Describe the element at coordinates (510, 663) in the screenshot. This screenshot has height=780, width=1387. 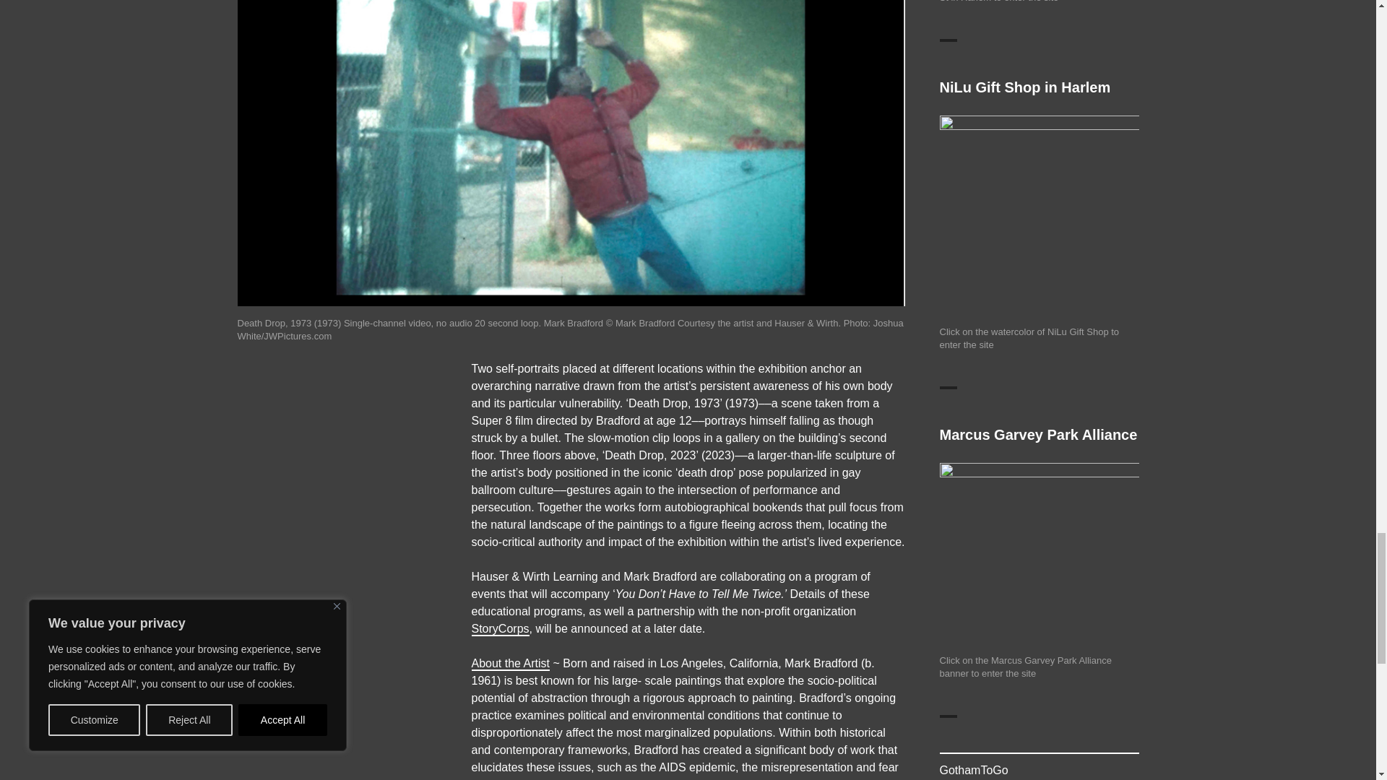
I see `About the Artist` at that location.